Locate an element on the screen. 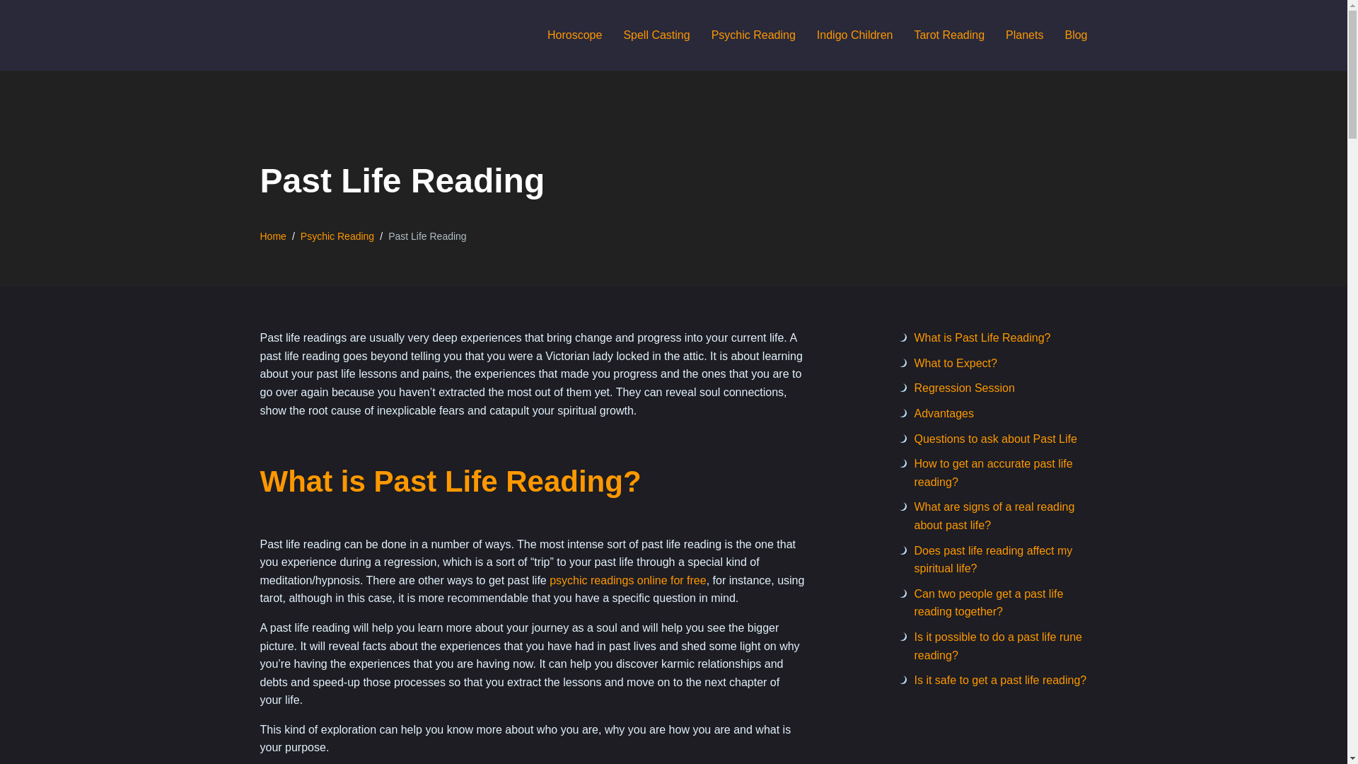  What to Expect? is located at coordinates (955, 363).